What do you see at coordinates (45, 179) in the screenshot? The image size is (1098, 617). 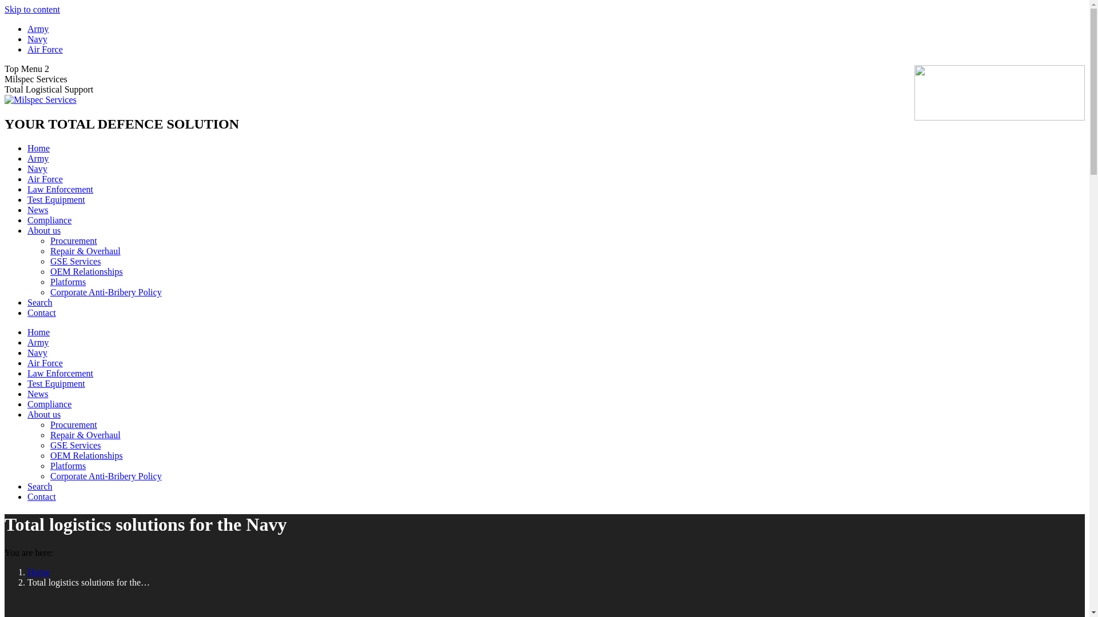 I see `Air Force` at bounding box center [45, 179].